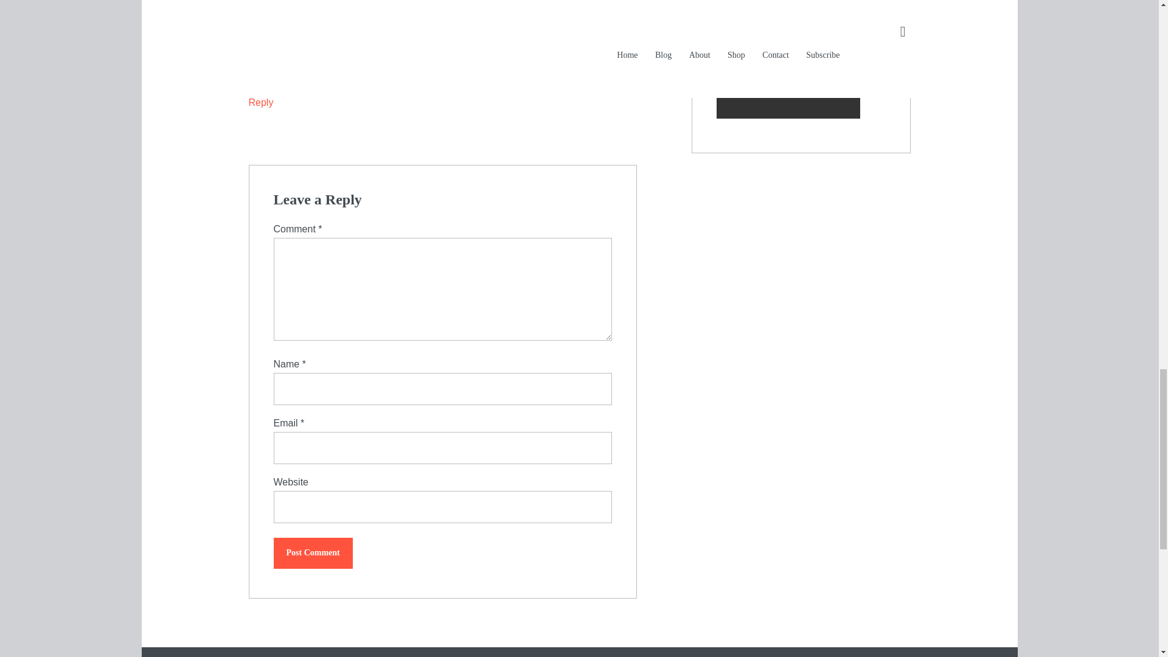 The height and width of the screenshot is (657, 1168). What do you see at coordinates (310, 30) in the screenshot?
I see `SEPTEMBER 28, 2011 AT 7:09 AM` at bounding box center [310, 30].